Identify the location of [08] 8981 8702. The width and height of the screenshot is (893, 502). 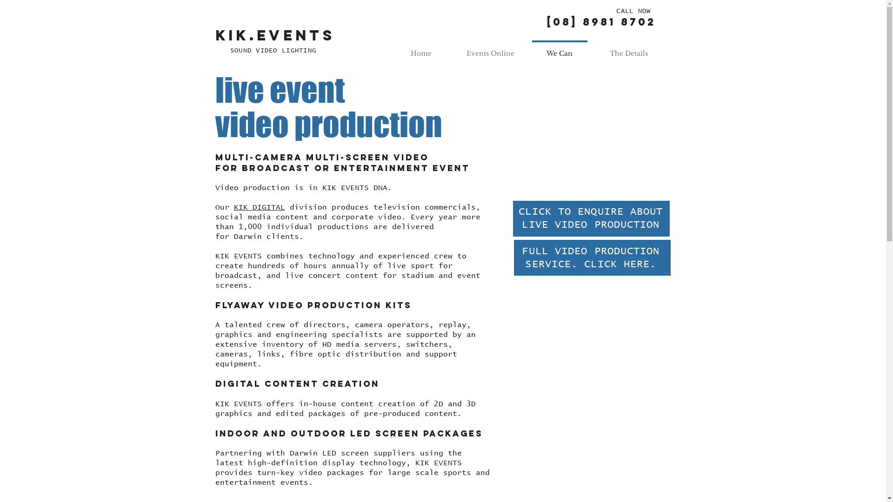
(601, 22).